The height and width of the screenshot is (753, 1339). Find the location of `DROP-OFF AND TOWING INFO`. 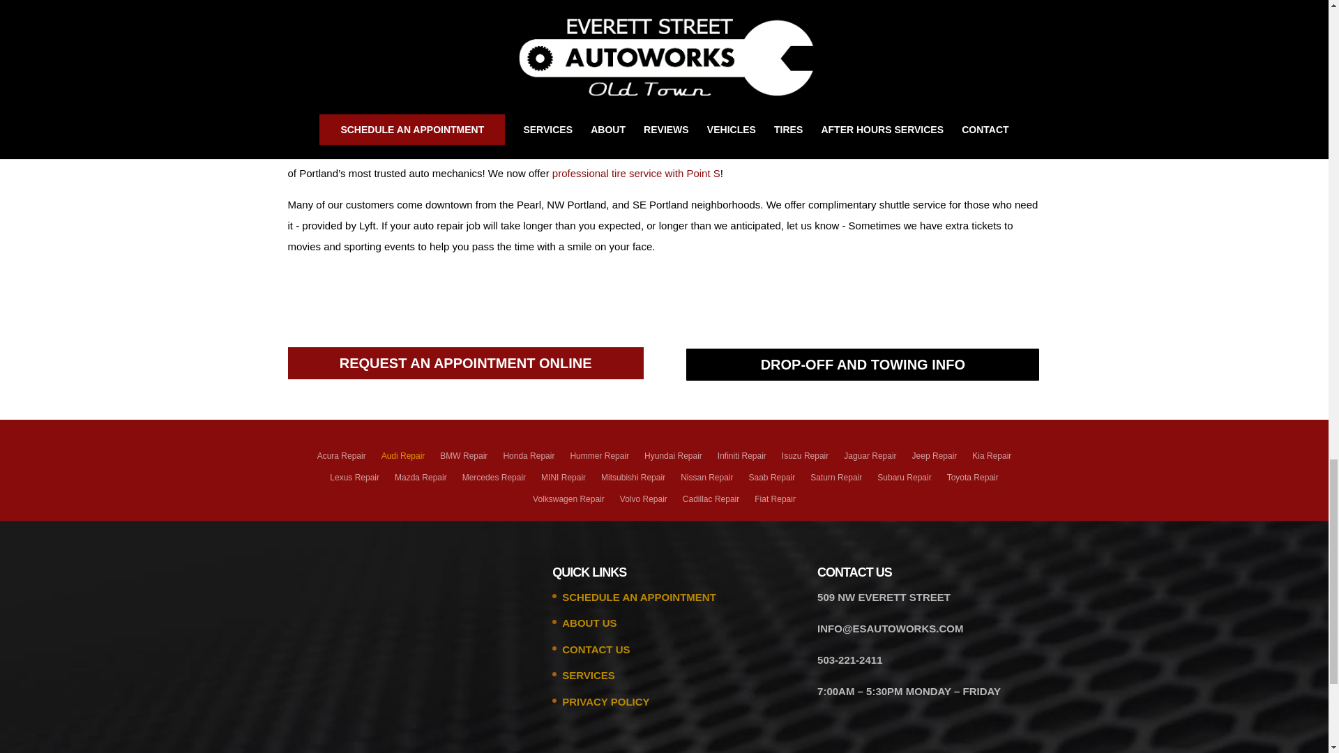

DROP-OFF AND TOWING INFO is located at coordinates (862, 364).